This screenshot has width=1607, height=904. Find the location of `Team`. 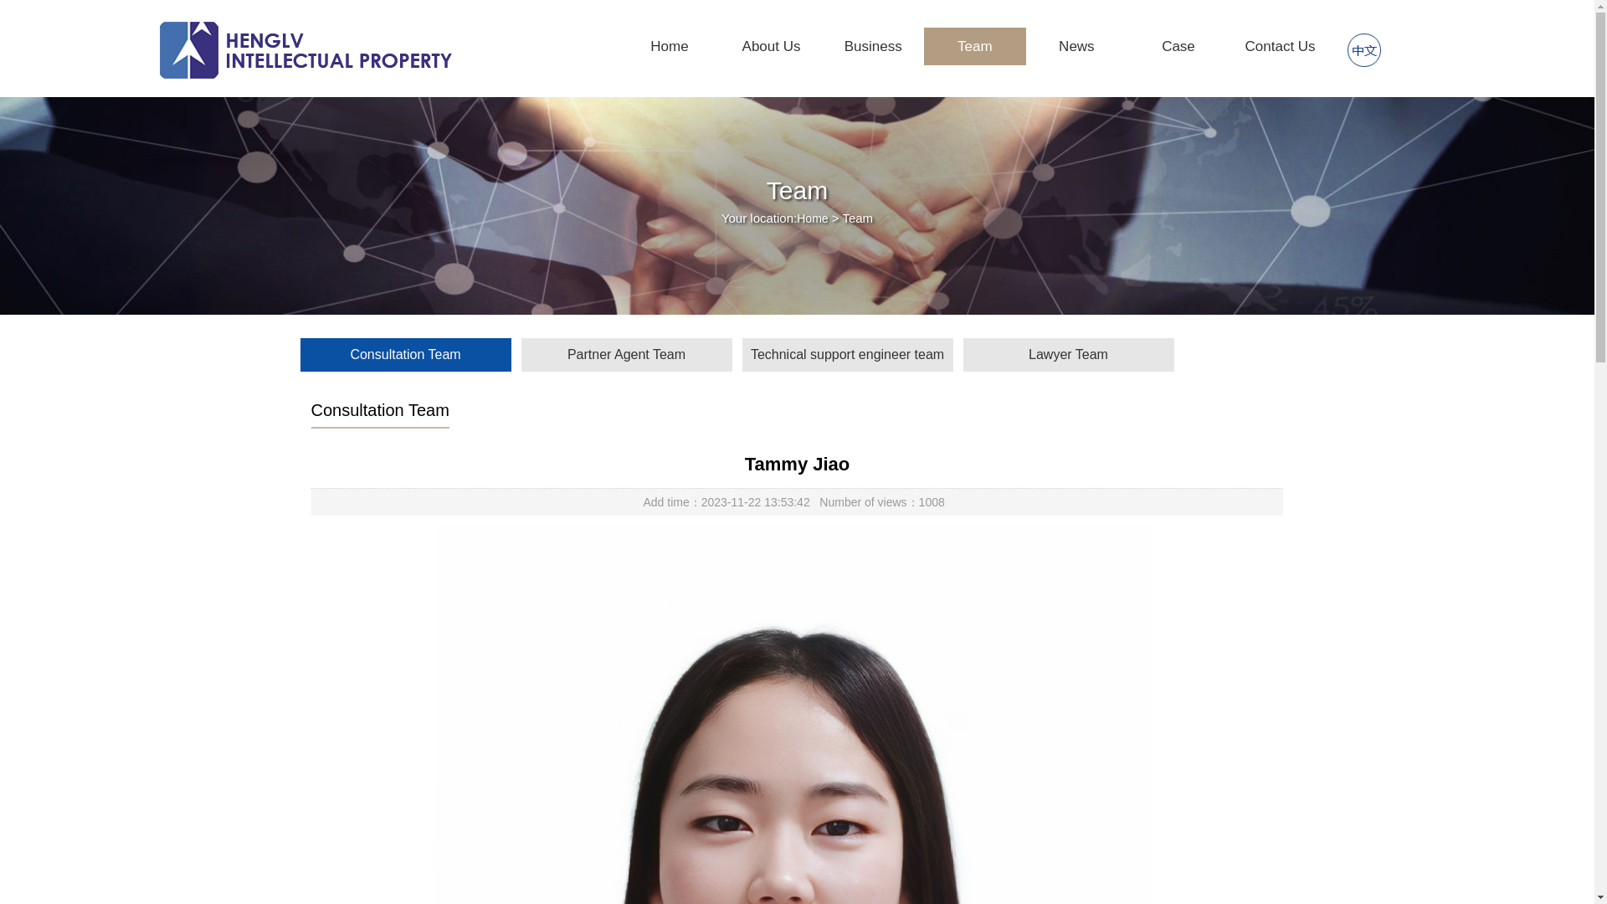

Team is located at coordinates (975, 46).